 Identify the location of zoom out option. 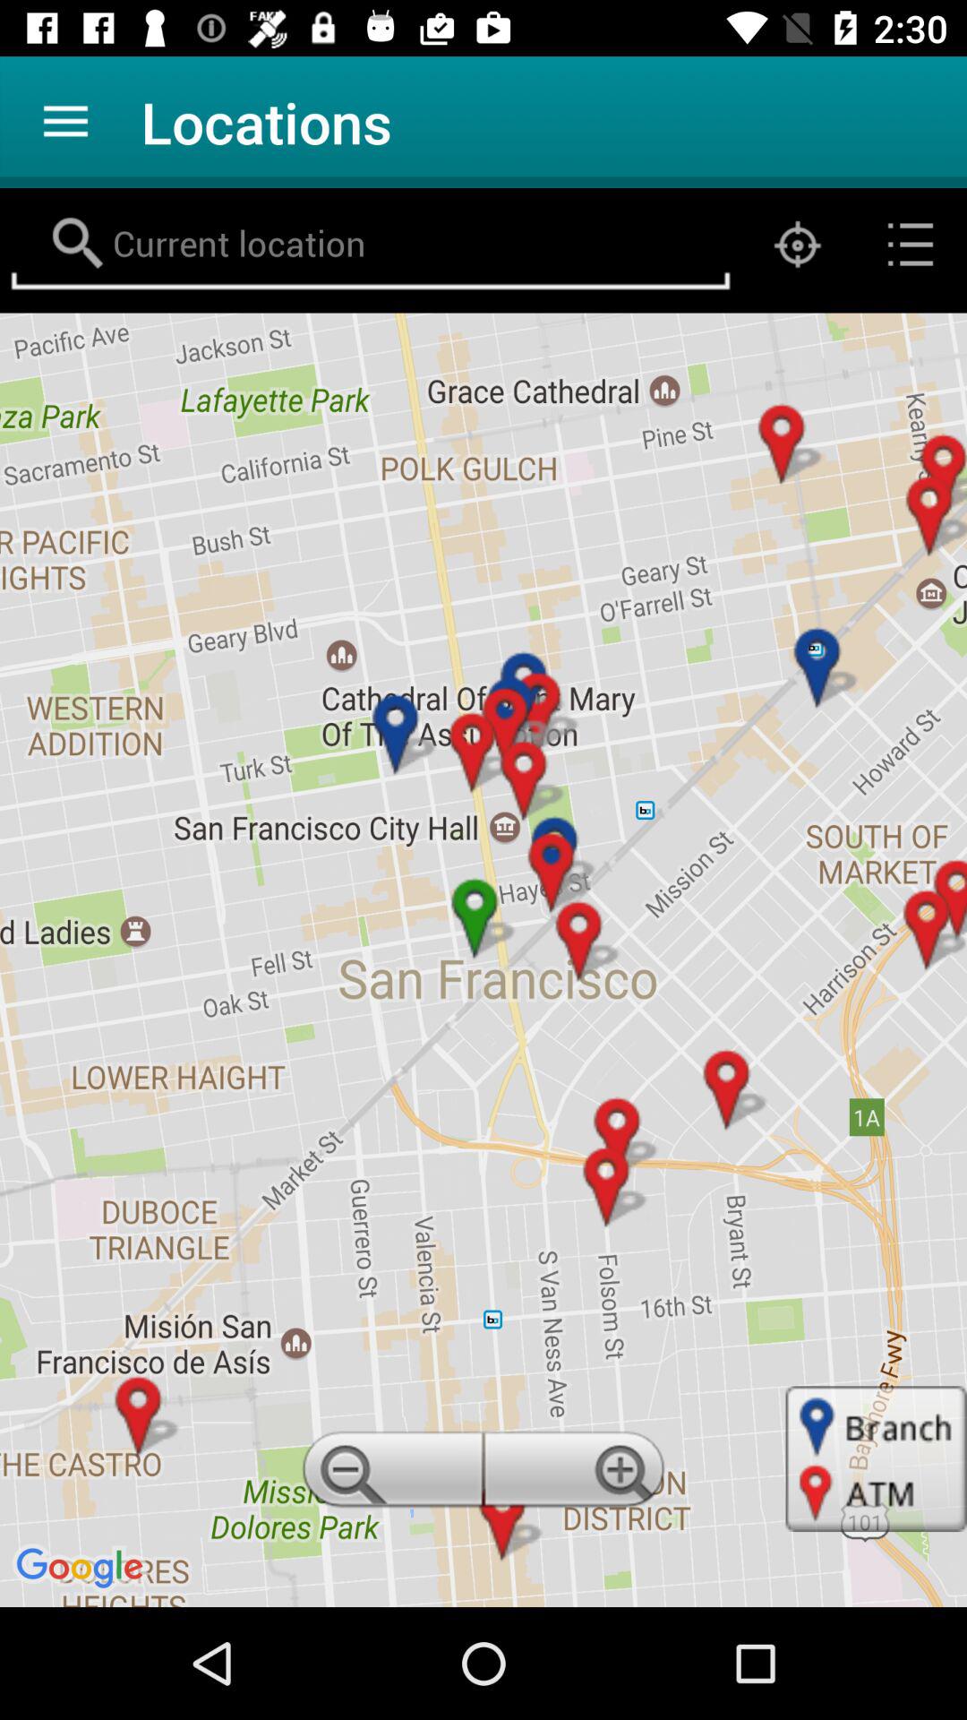
(389, 1475).